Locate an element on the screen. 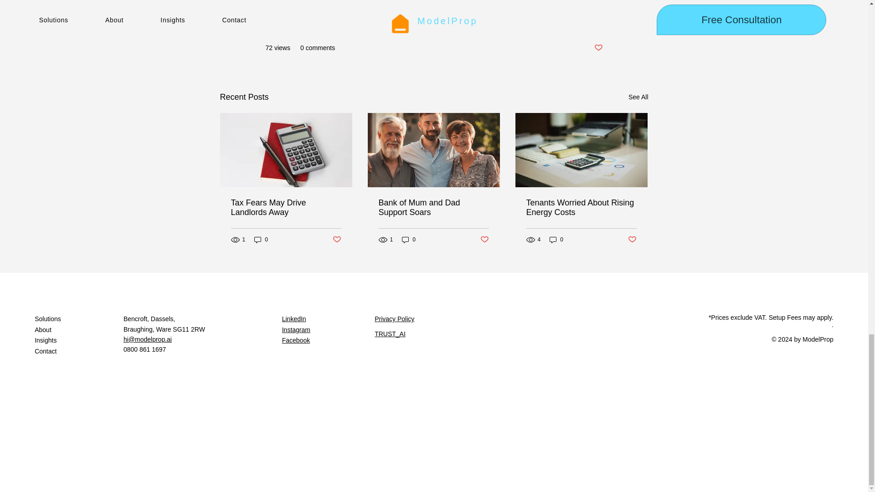 The image size is (875, 492). Facebook is located at coordinates (295, 340).